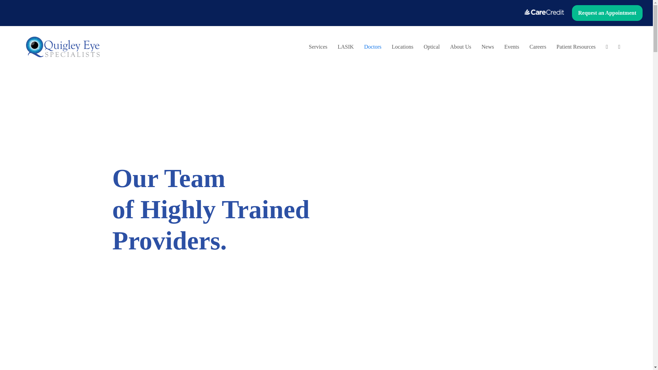 This screenshot has height=370, width=658. Describe the element at coordinates (431, 47) in the screenshot. I see `Optical` at that location.